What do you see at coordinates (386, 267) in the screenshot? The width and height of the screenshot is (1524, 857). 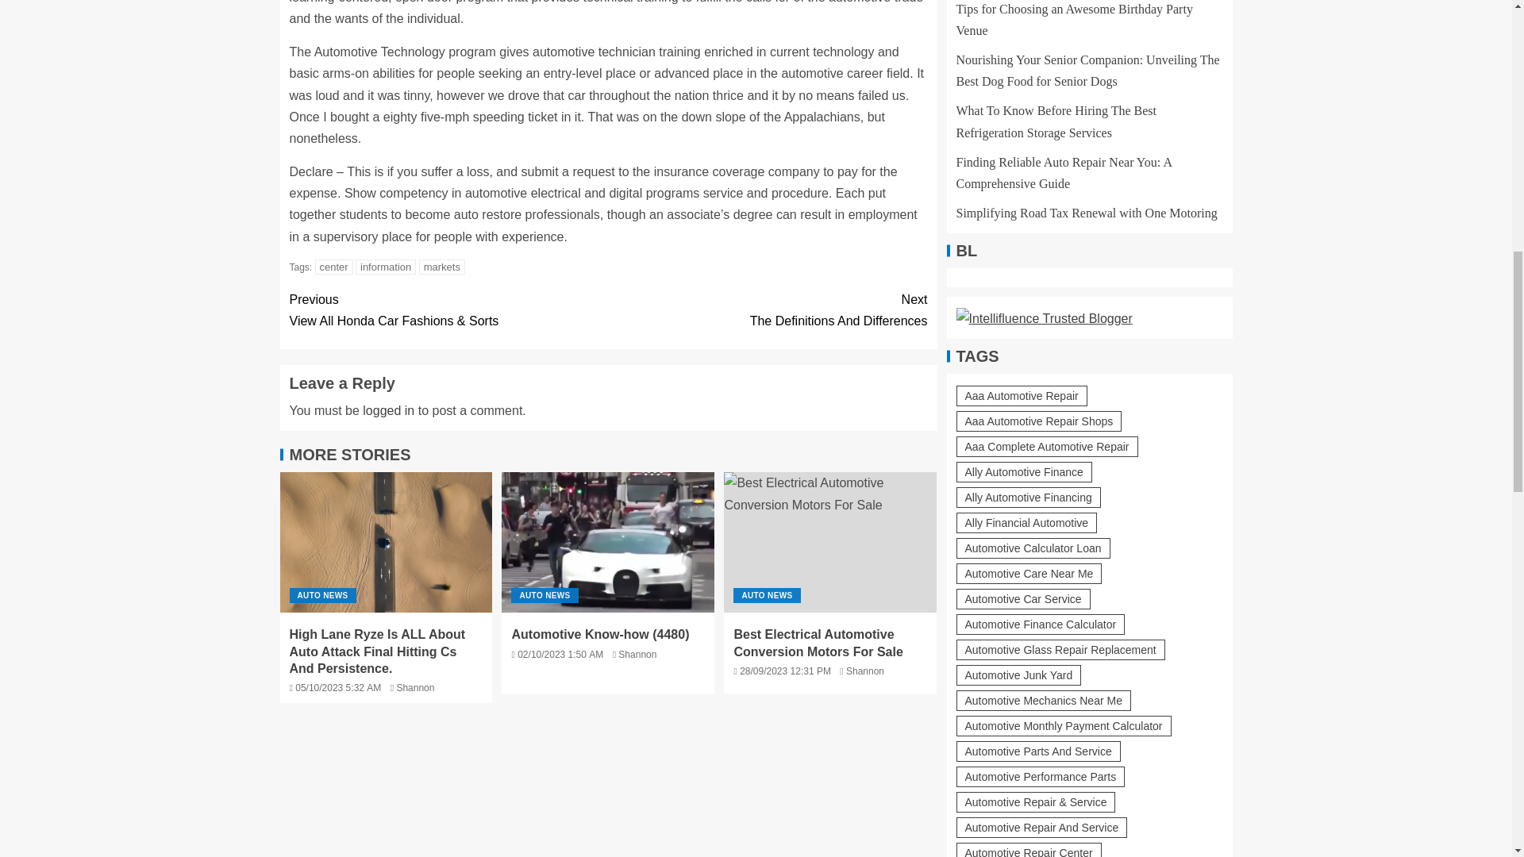 I see `information` at bounding box center [386, 267].